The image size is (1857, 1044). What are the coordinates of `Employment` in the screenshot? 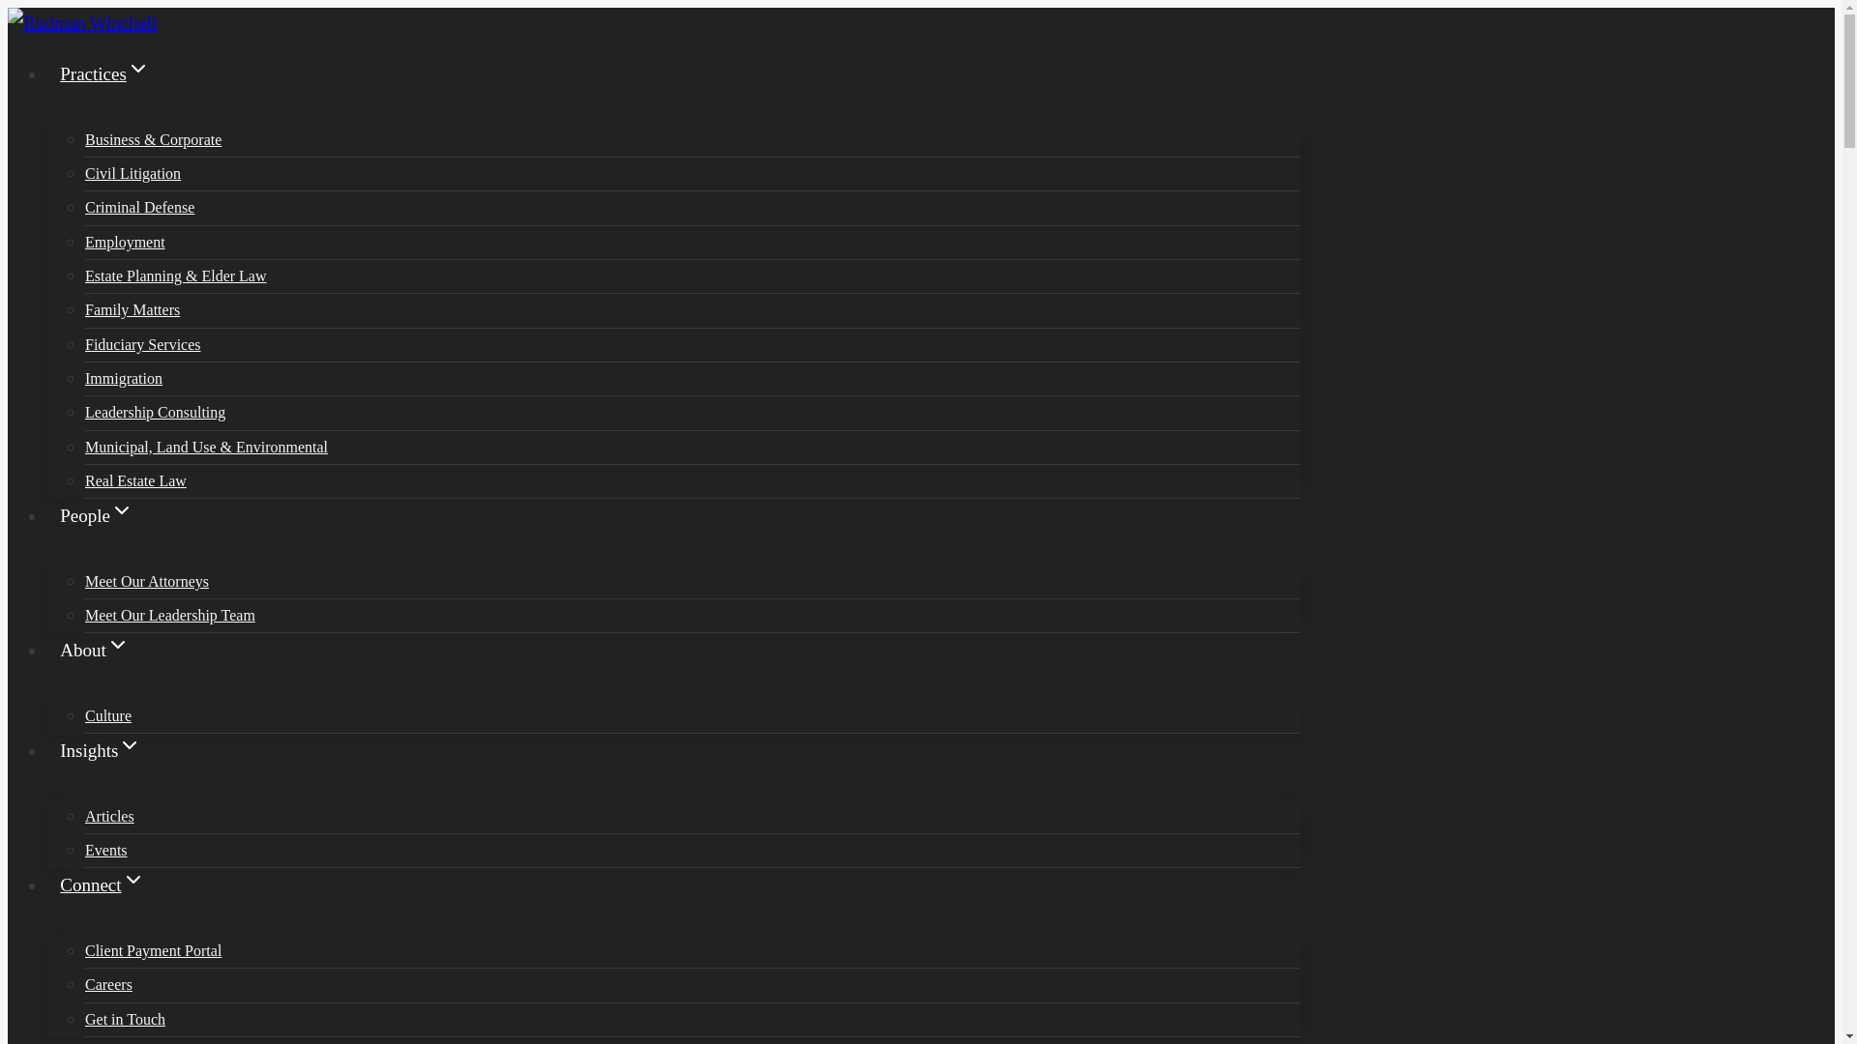 It's located at (693, 242).